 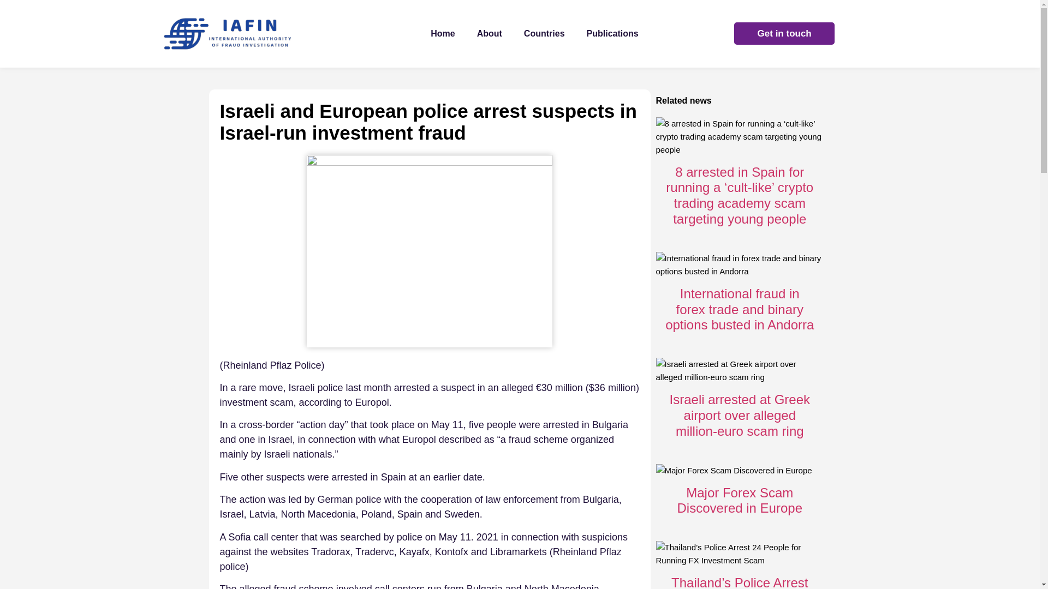 I want to click on About, so click(x=490, y=34).